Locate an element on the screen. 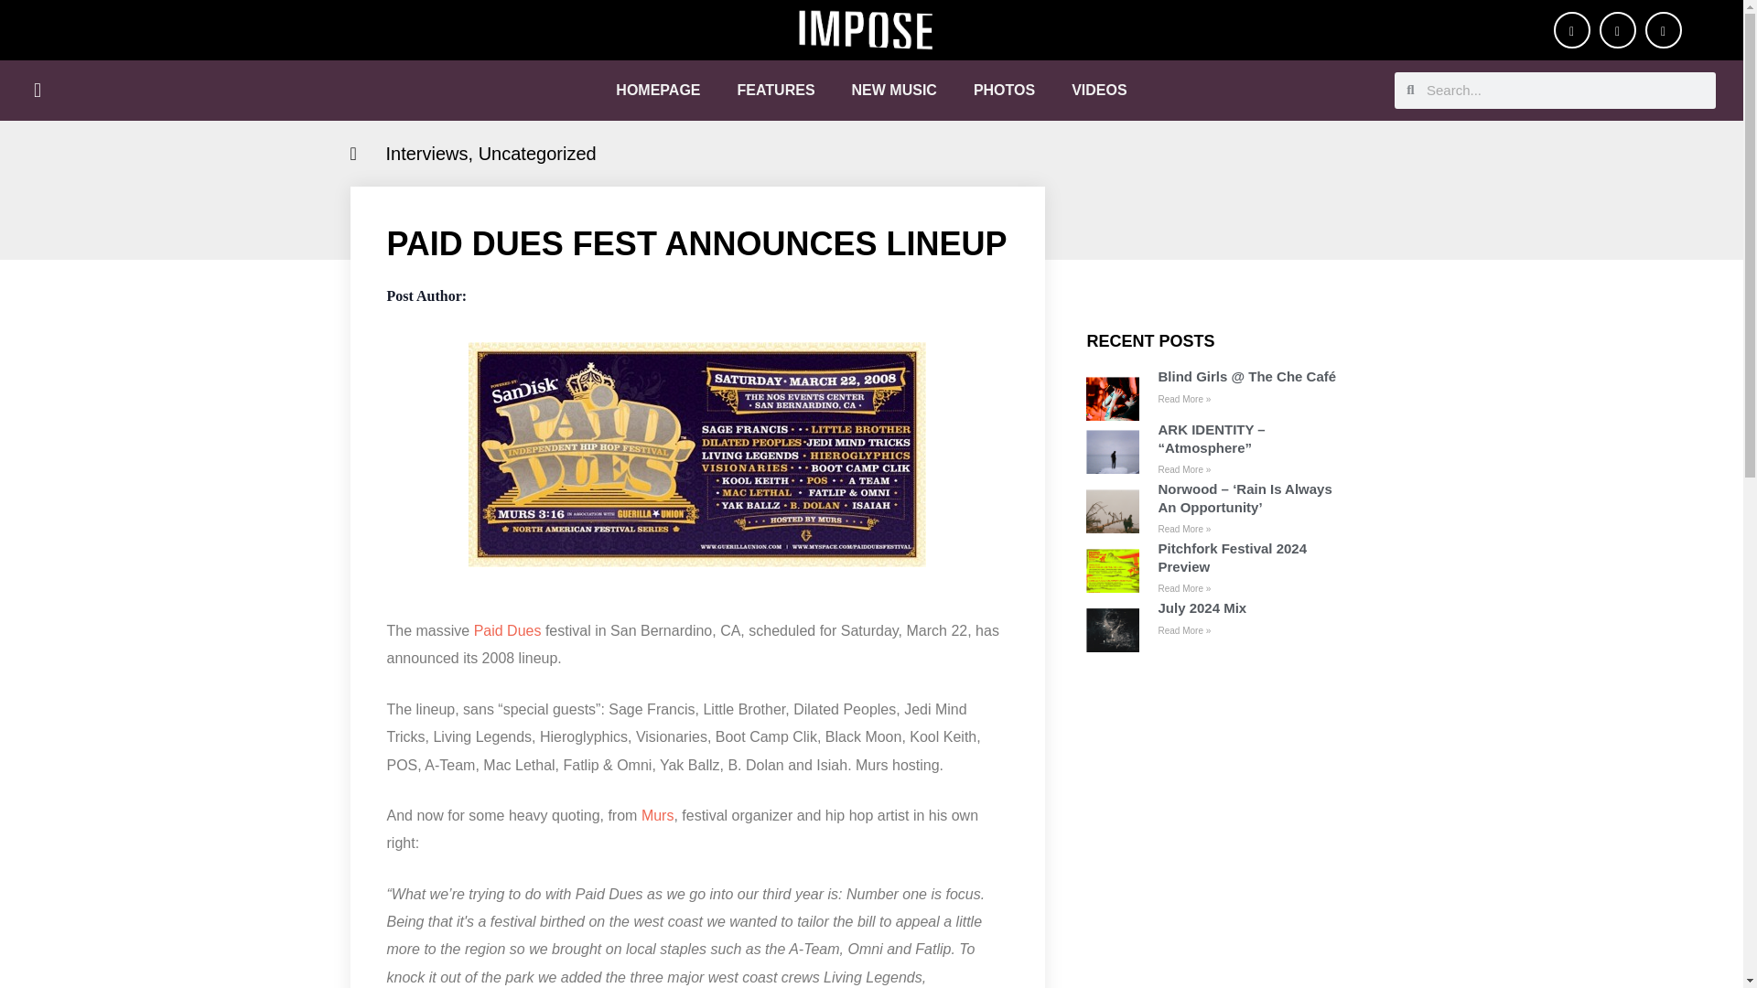  FEATURES is located at coordinates (776, 90).